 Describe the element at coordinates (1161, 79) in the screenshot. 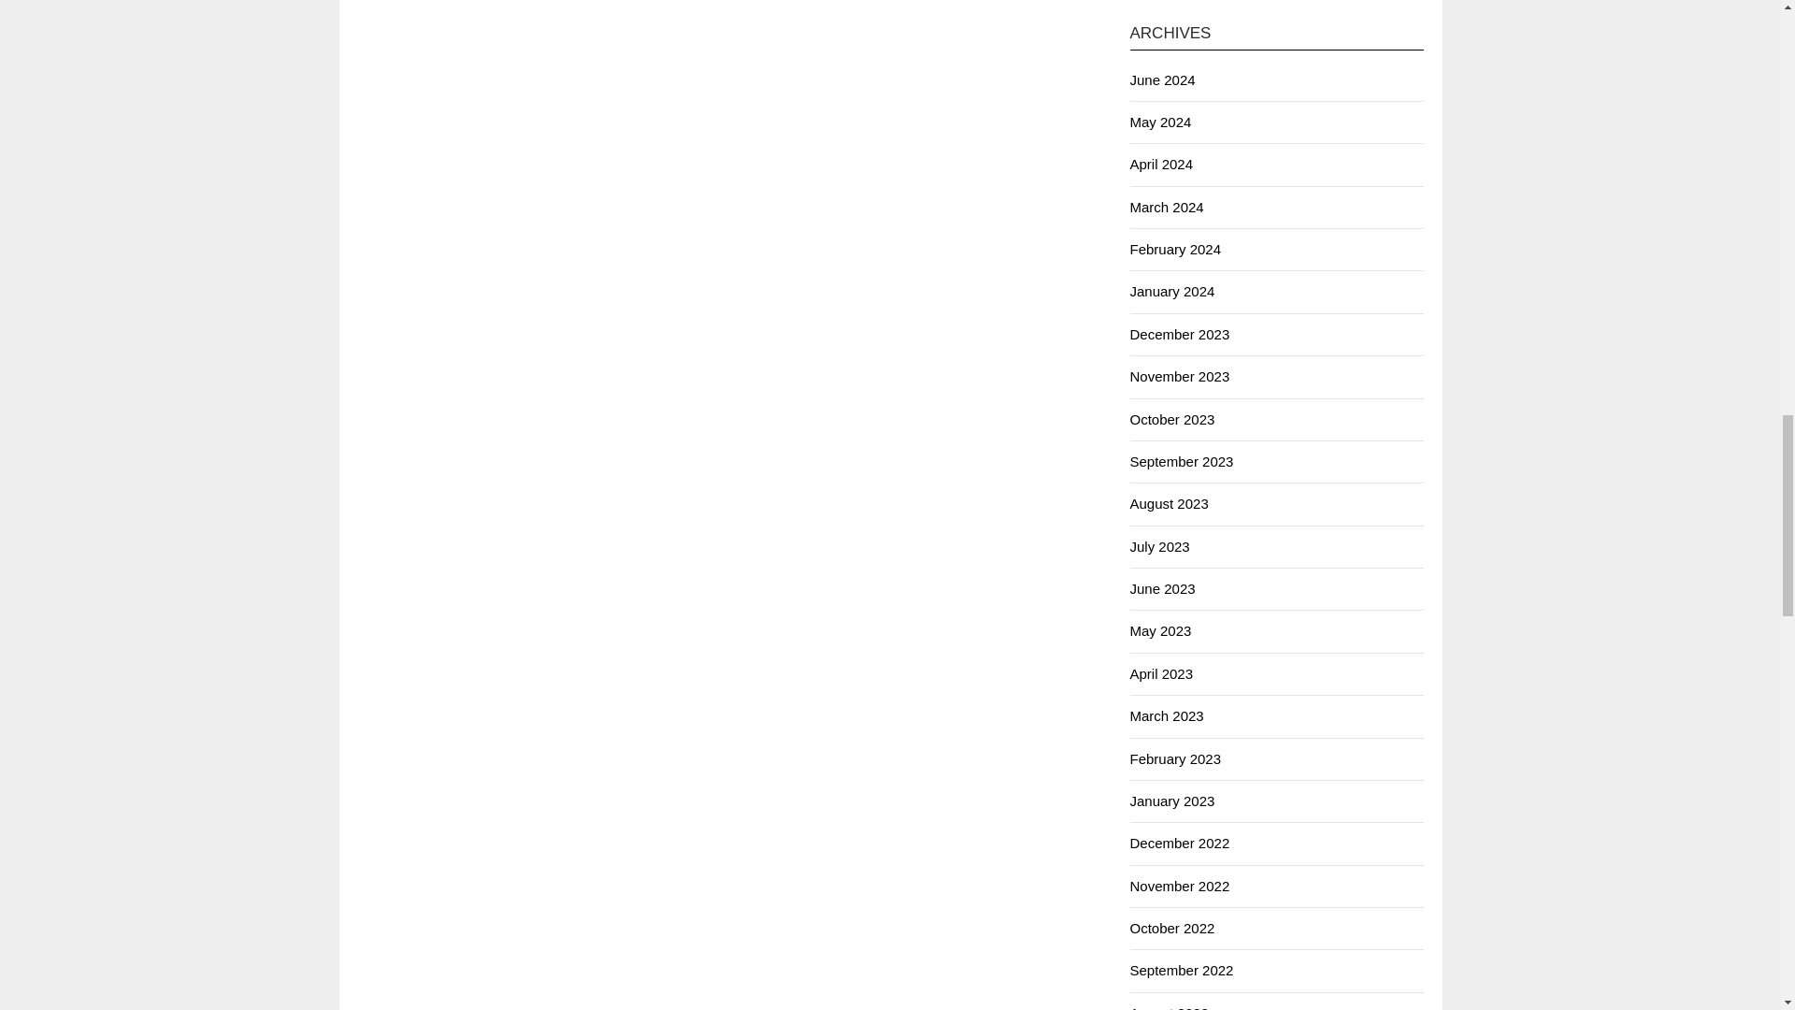

I see `June 2024` at that location.